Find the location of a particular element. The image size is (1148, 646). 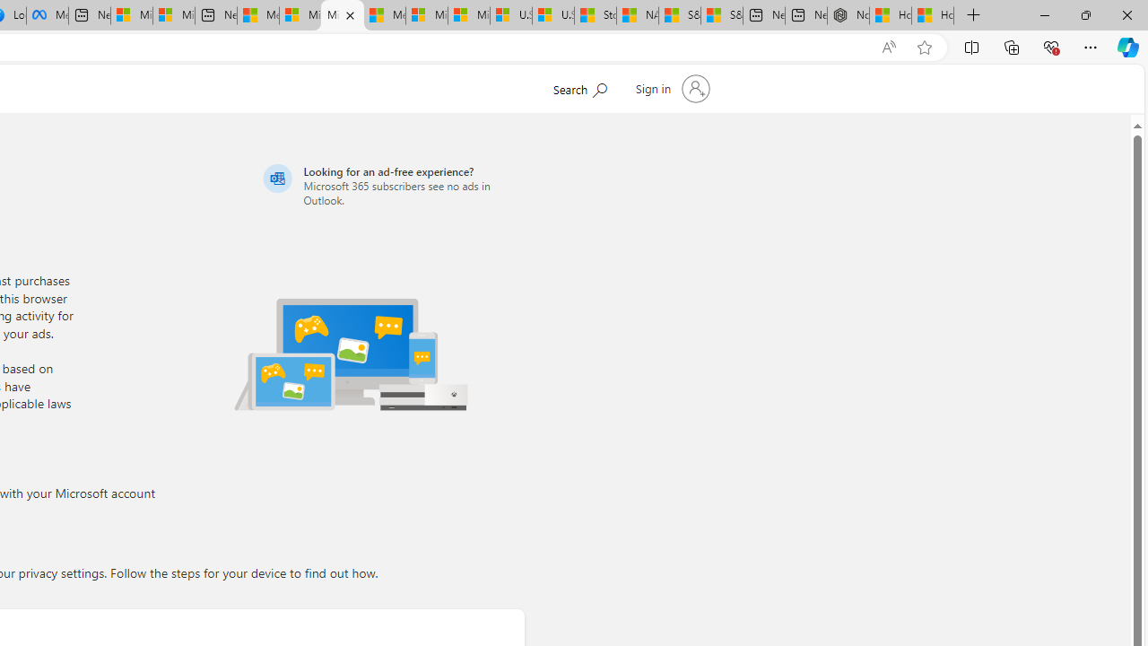

Sign in to your account is located at coordinates (671, 88).